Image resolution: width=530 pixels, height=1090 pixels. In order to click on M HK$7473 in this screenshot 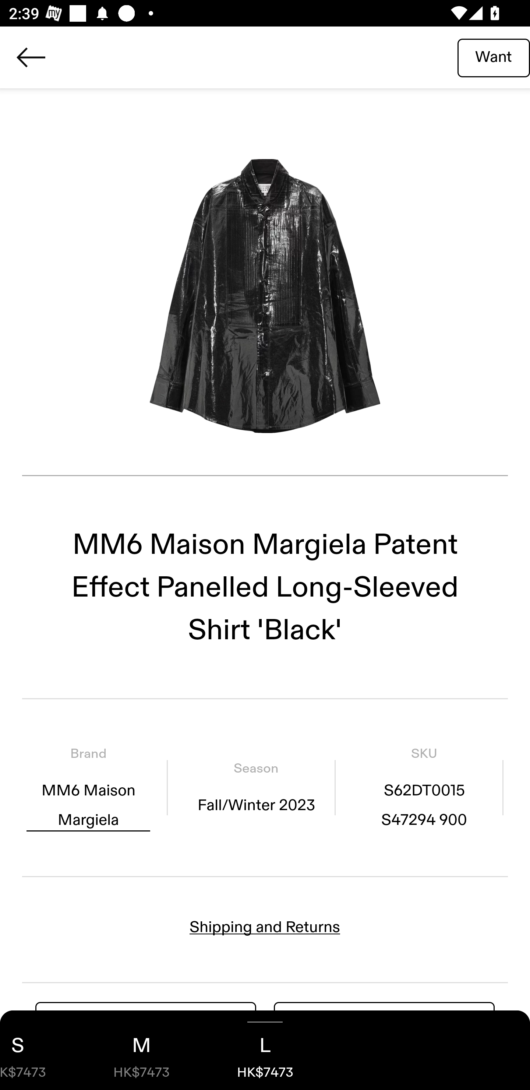, I will do `click(141, 1050)`.